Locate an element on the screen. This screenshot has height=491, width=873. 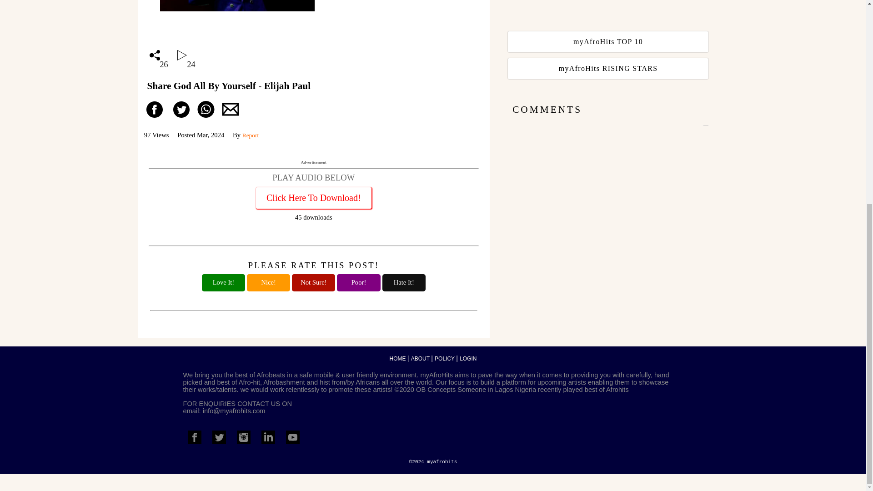
Report is located at coordinates (468, 358).